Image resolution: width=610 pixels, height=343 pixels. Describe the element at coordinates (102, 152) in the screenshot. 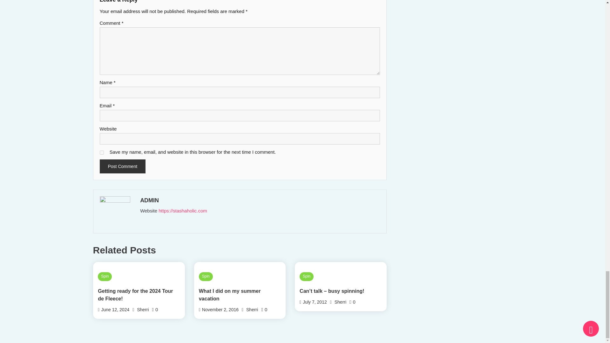

I see `yes` at that location.